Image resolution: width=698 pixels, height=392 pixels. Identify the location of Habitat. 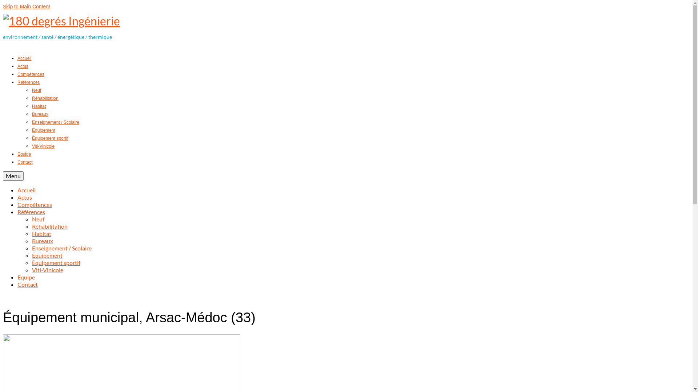
(39, 106).